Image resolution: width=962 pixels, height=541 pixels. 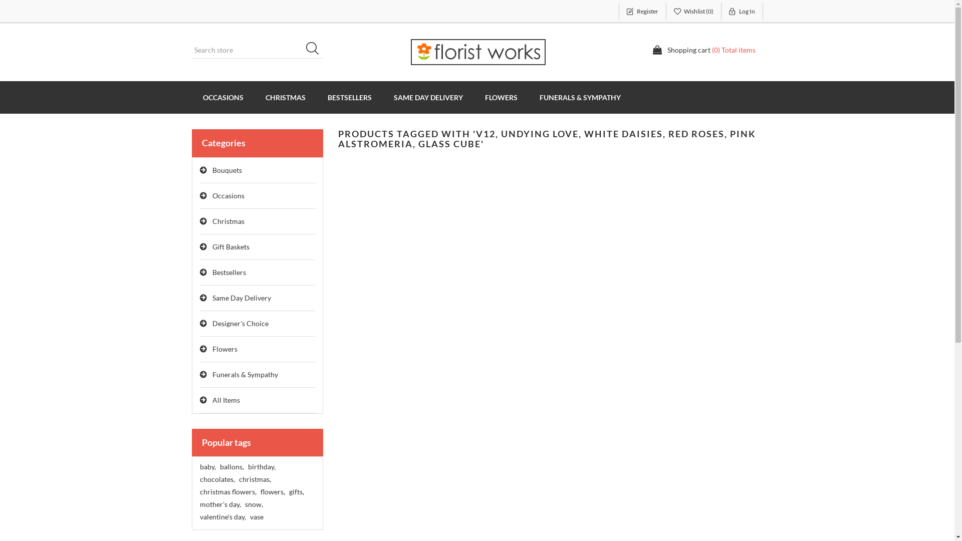 What do you see at coordinates (257, 517) in the screenshot?
I see `vase` at bounding box center [257, 517].